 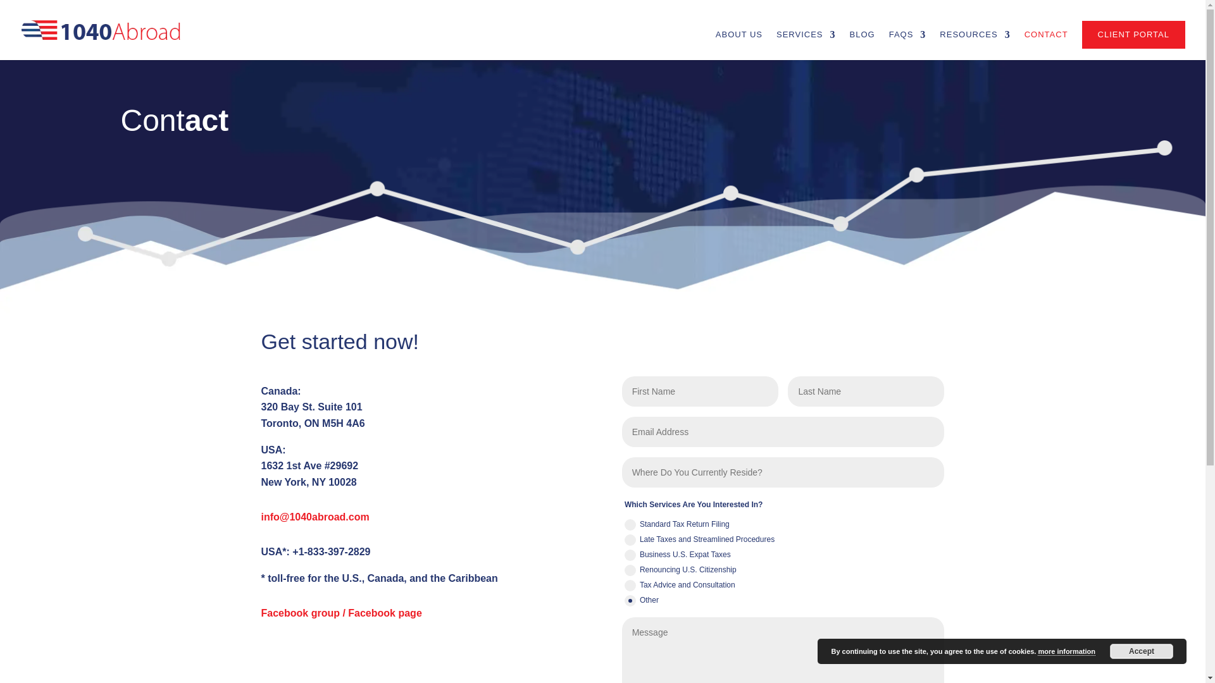 What do you see at coordinates (304, 613) in the screenshot?
I see `Facebook group / ` at bounding box center [304, 613].